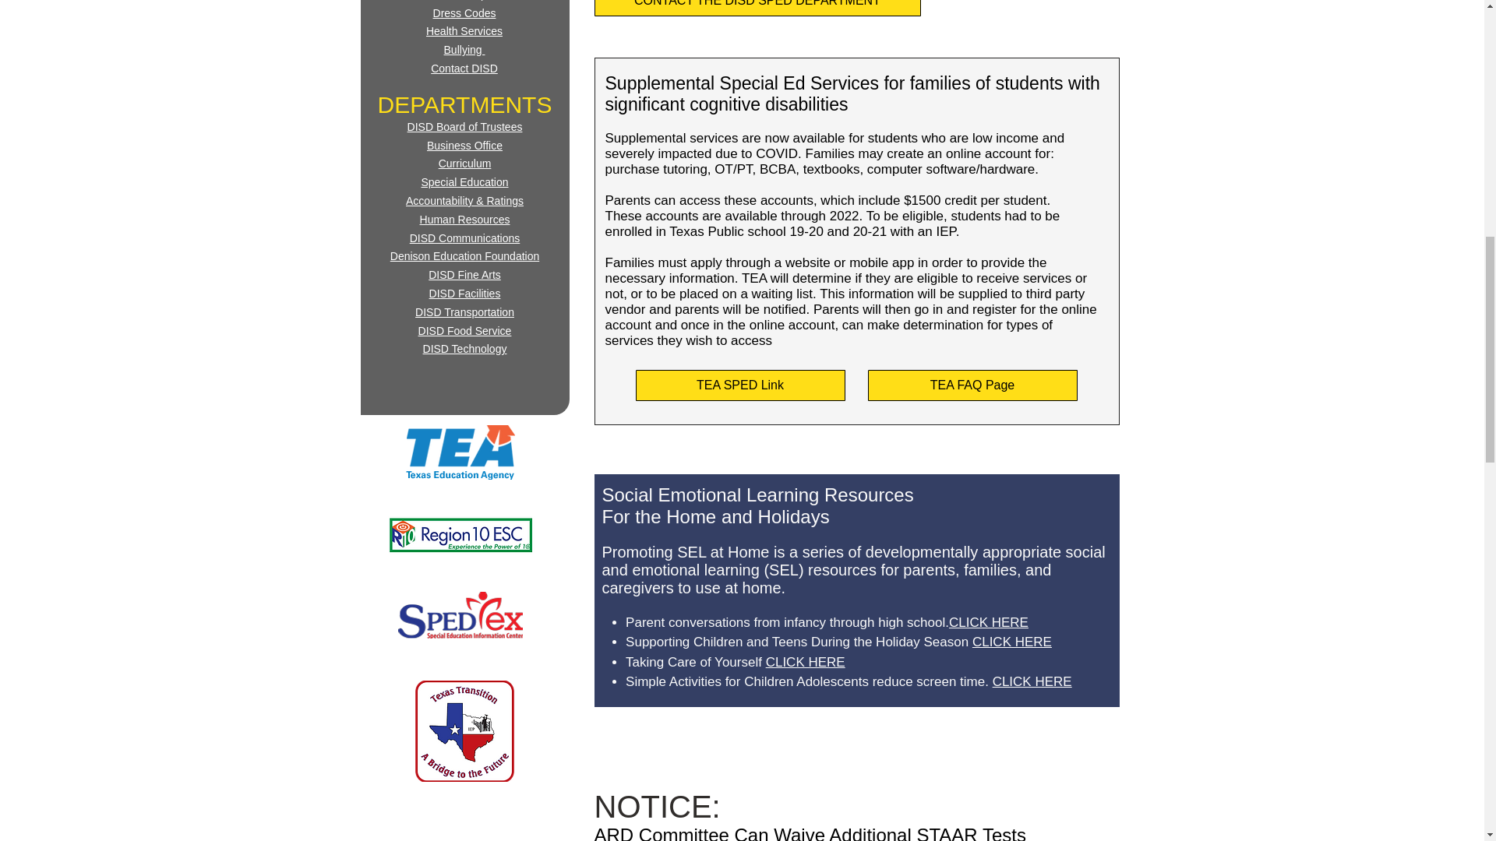 The width and height of the screenshot is (1496, 841). What do you see at coordinates (459, 536) in the screenshot?
I see `screenshot-www.region10.org-2017-09-01-09-03-56.png` at bounding box center [459, 536].